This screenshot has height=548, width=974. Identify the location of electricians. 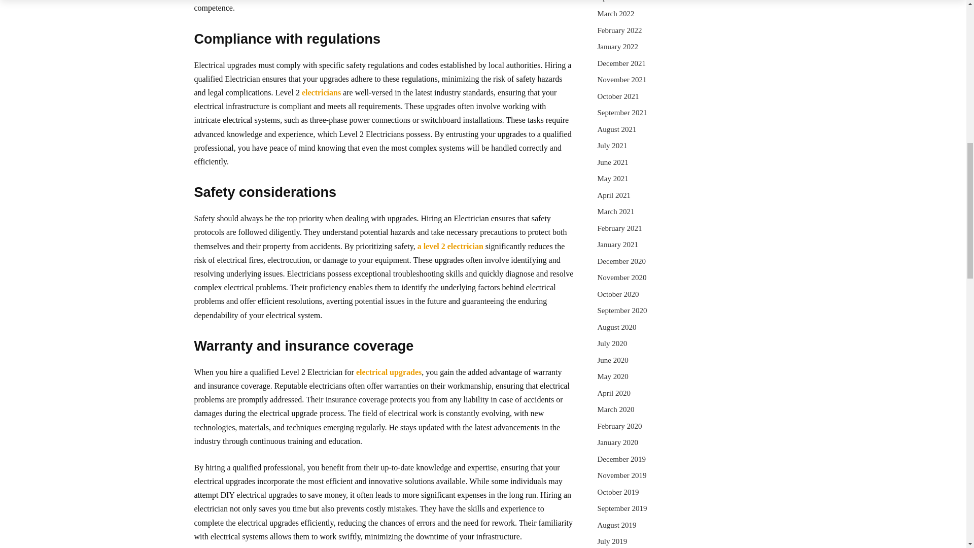
(322, 92).